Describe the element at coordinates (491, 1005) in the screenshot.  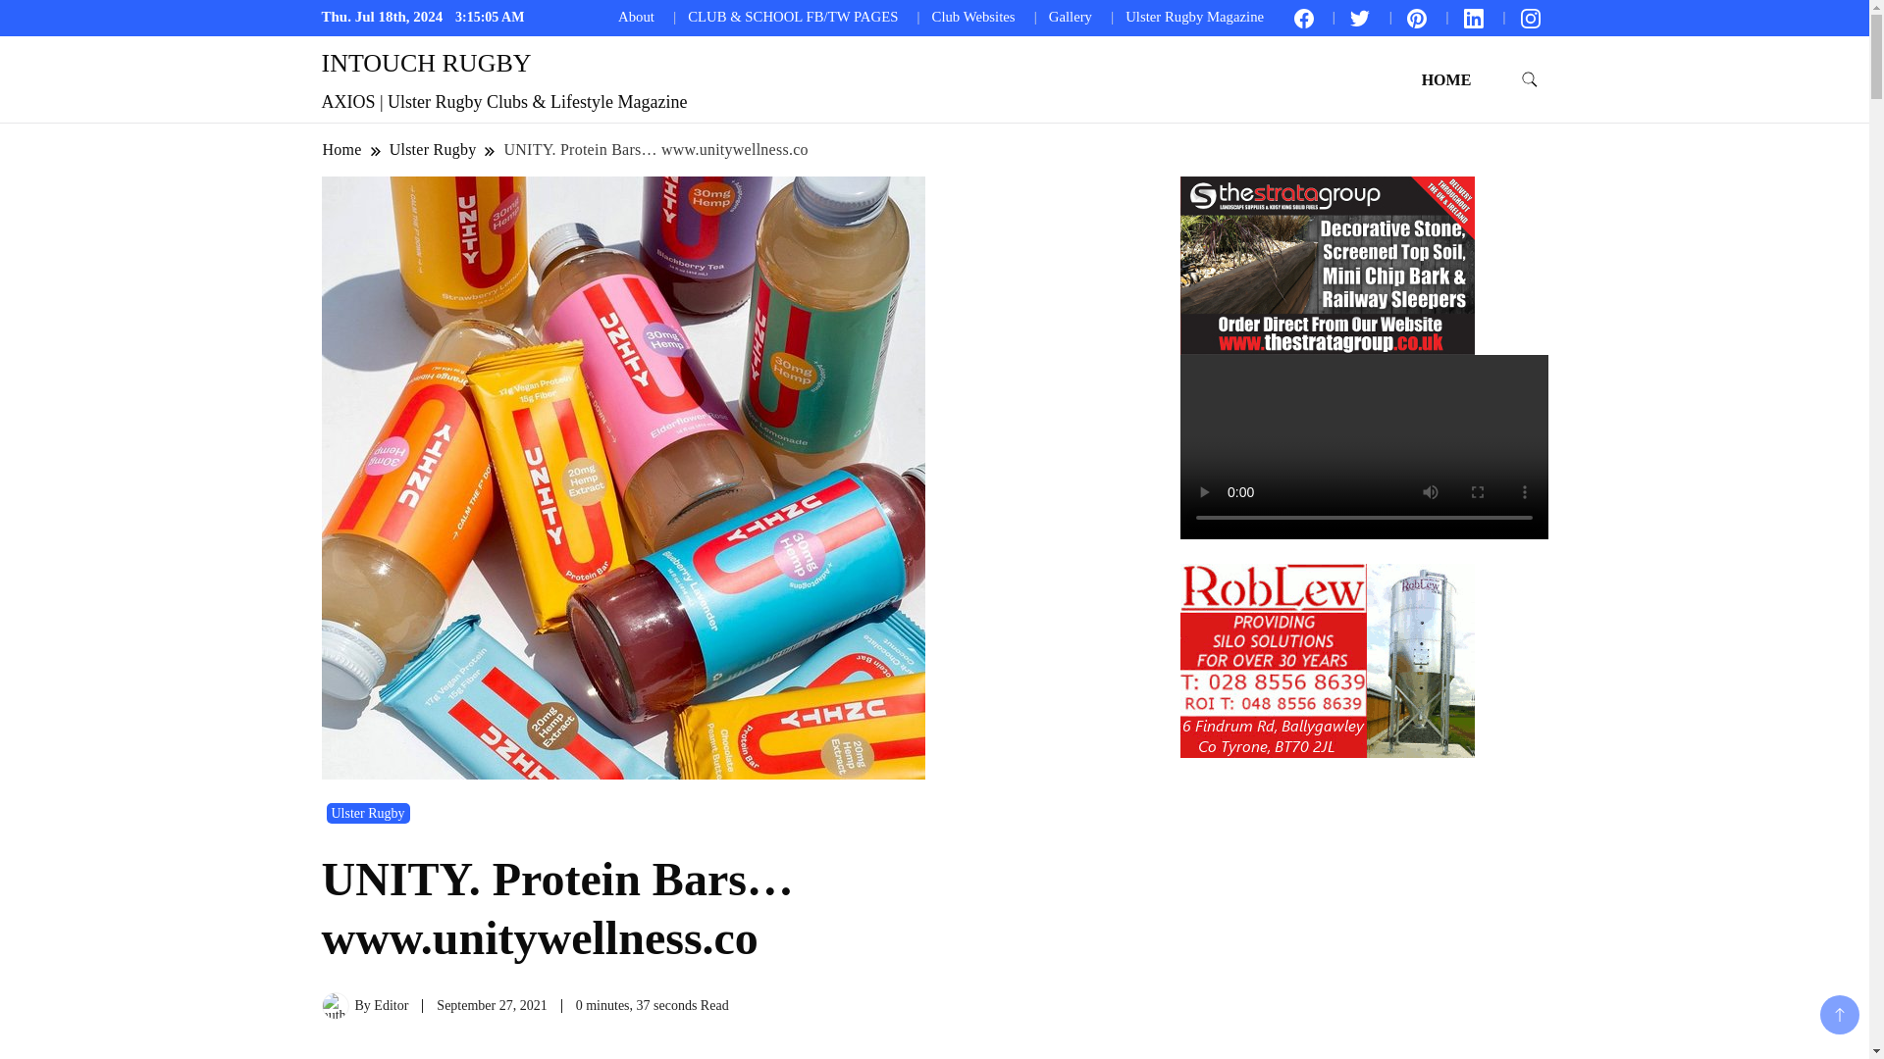
I see `September 27, 2021` at that location.